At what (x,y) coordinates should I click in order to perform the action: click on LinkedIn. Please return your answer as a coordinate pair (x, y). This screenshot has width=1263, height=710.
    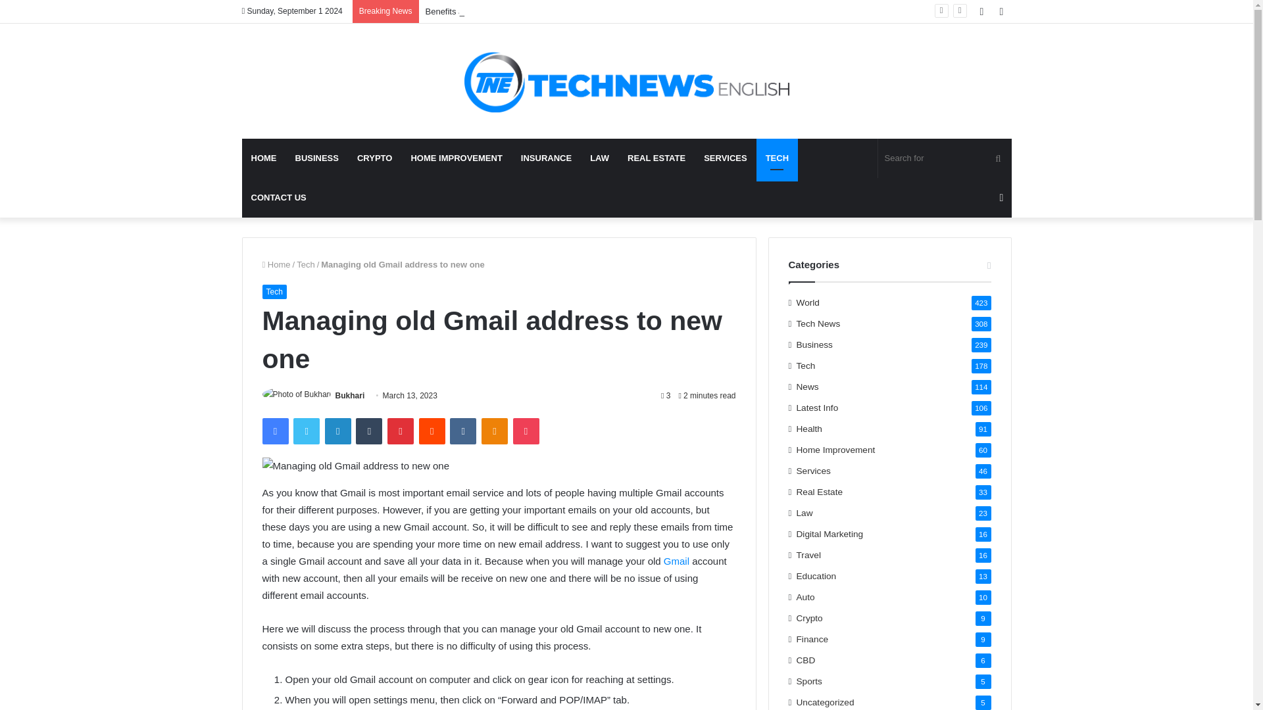
    Looking at the image, I should click on (337, 431).